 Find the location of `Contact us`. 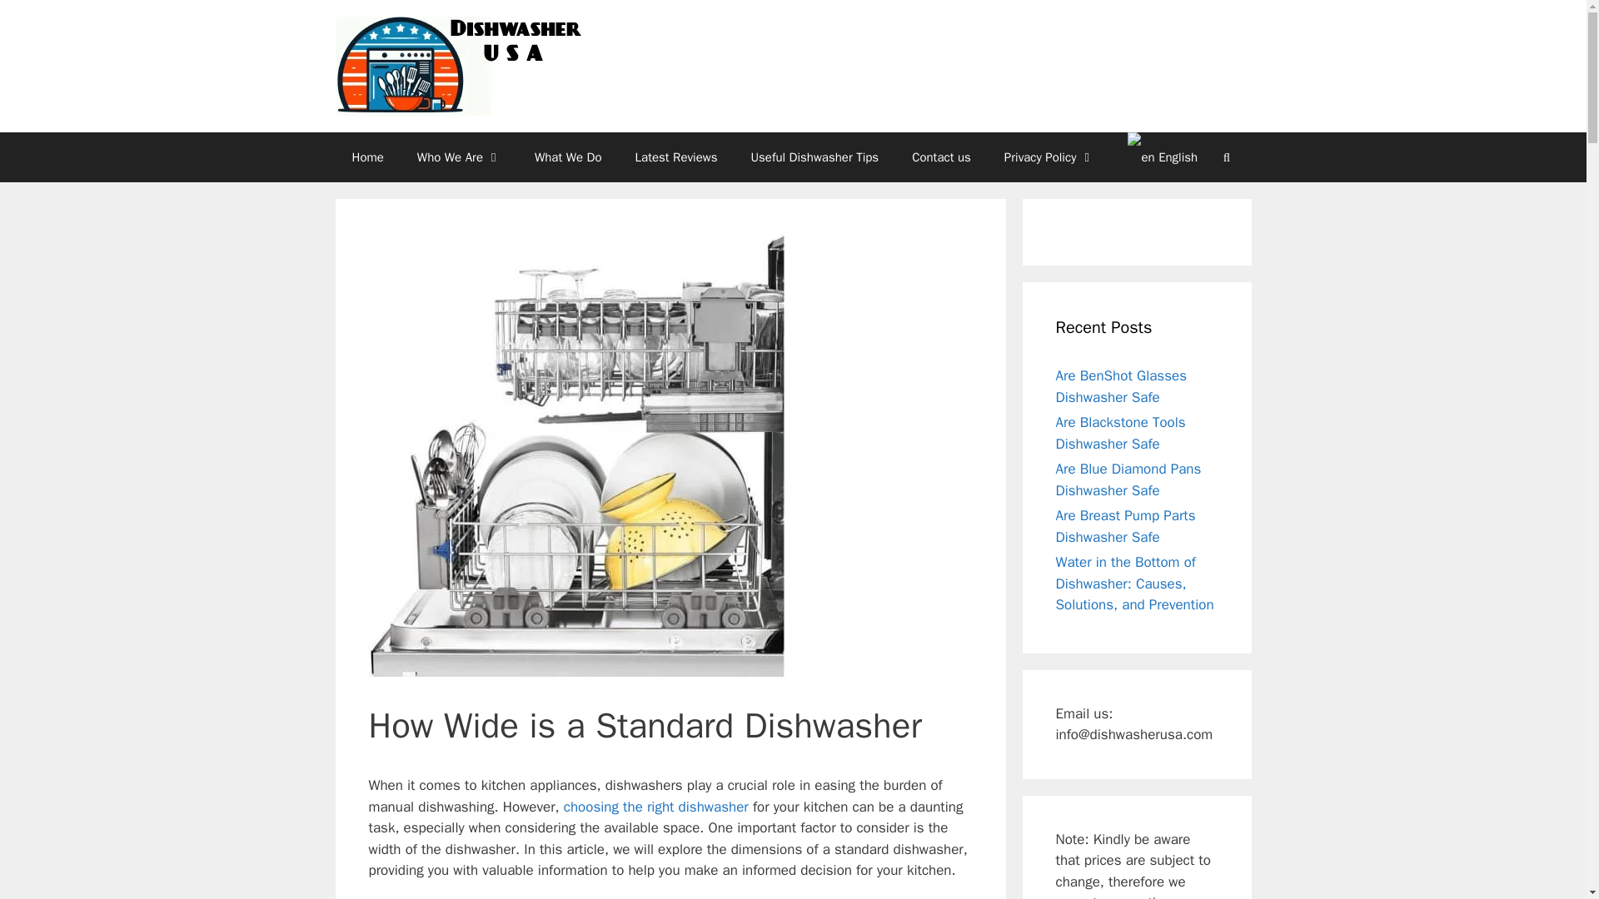

Contact us is located at coordinates (941, 156).